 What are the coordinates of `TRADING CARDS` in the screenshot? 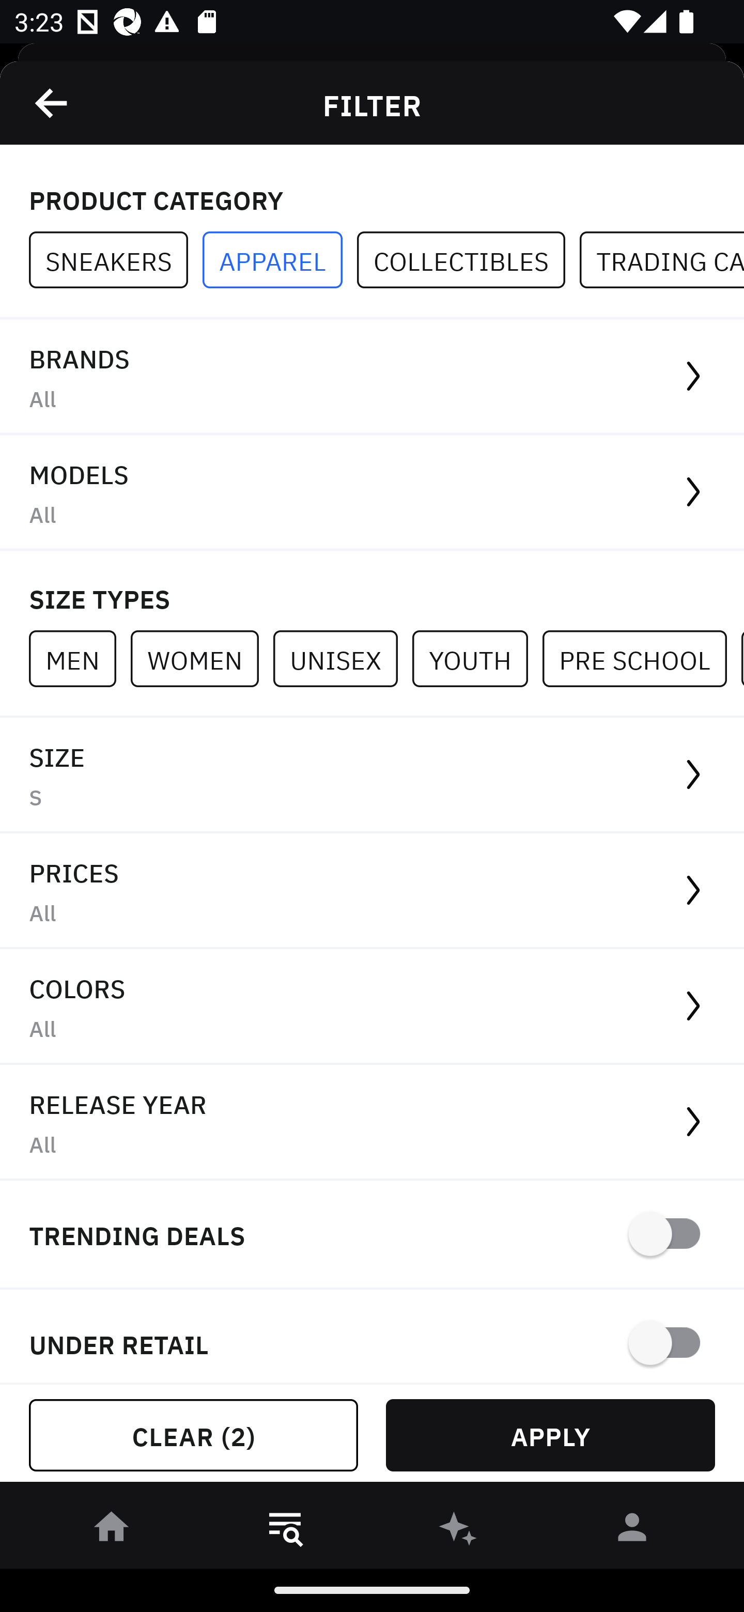 It's located at (661, 260).